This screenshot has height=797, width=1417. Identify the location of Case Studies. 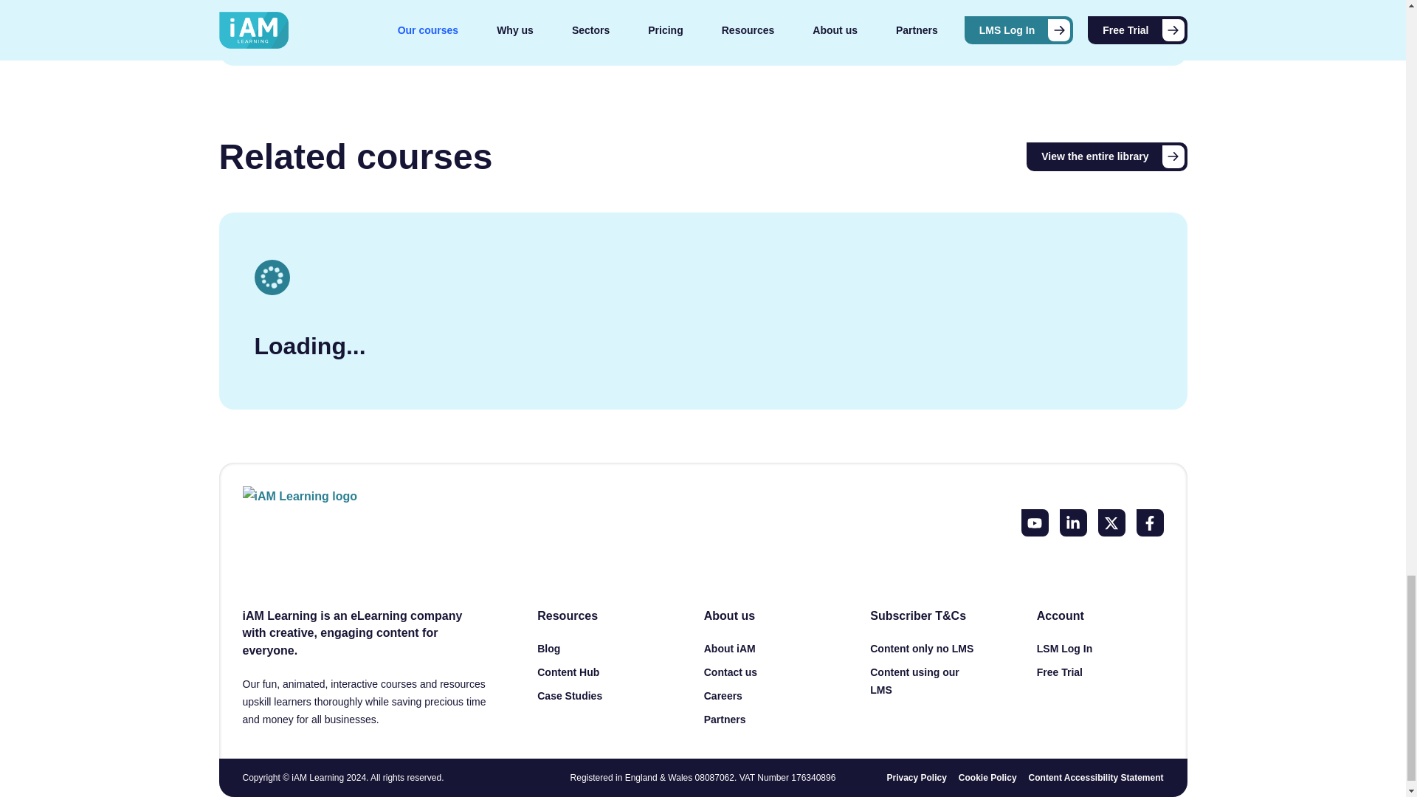
(570, 696).